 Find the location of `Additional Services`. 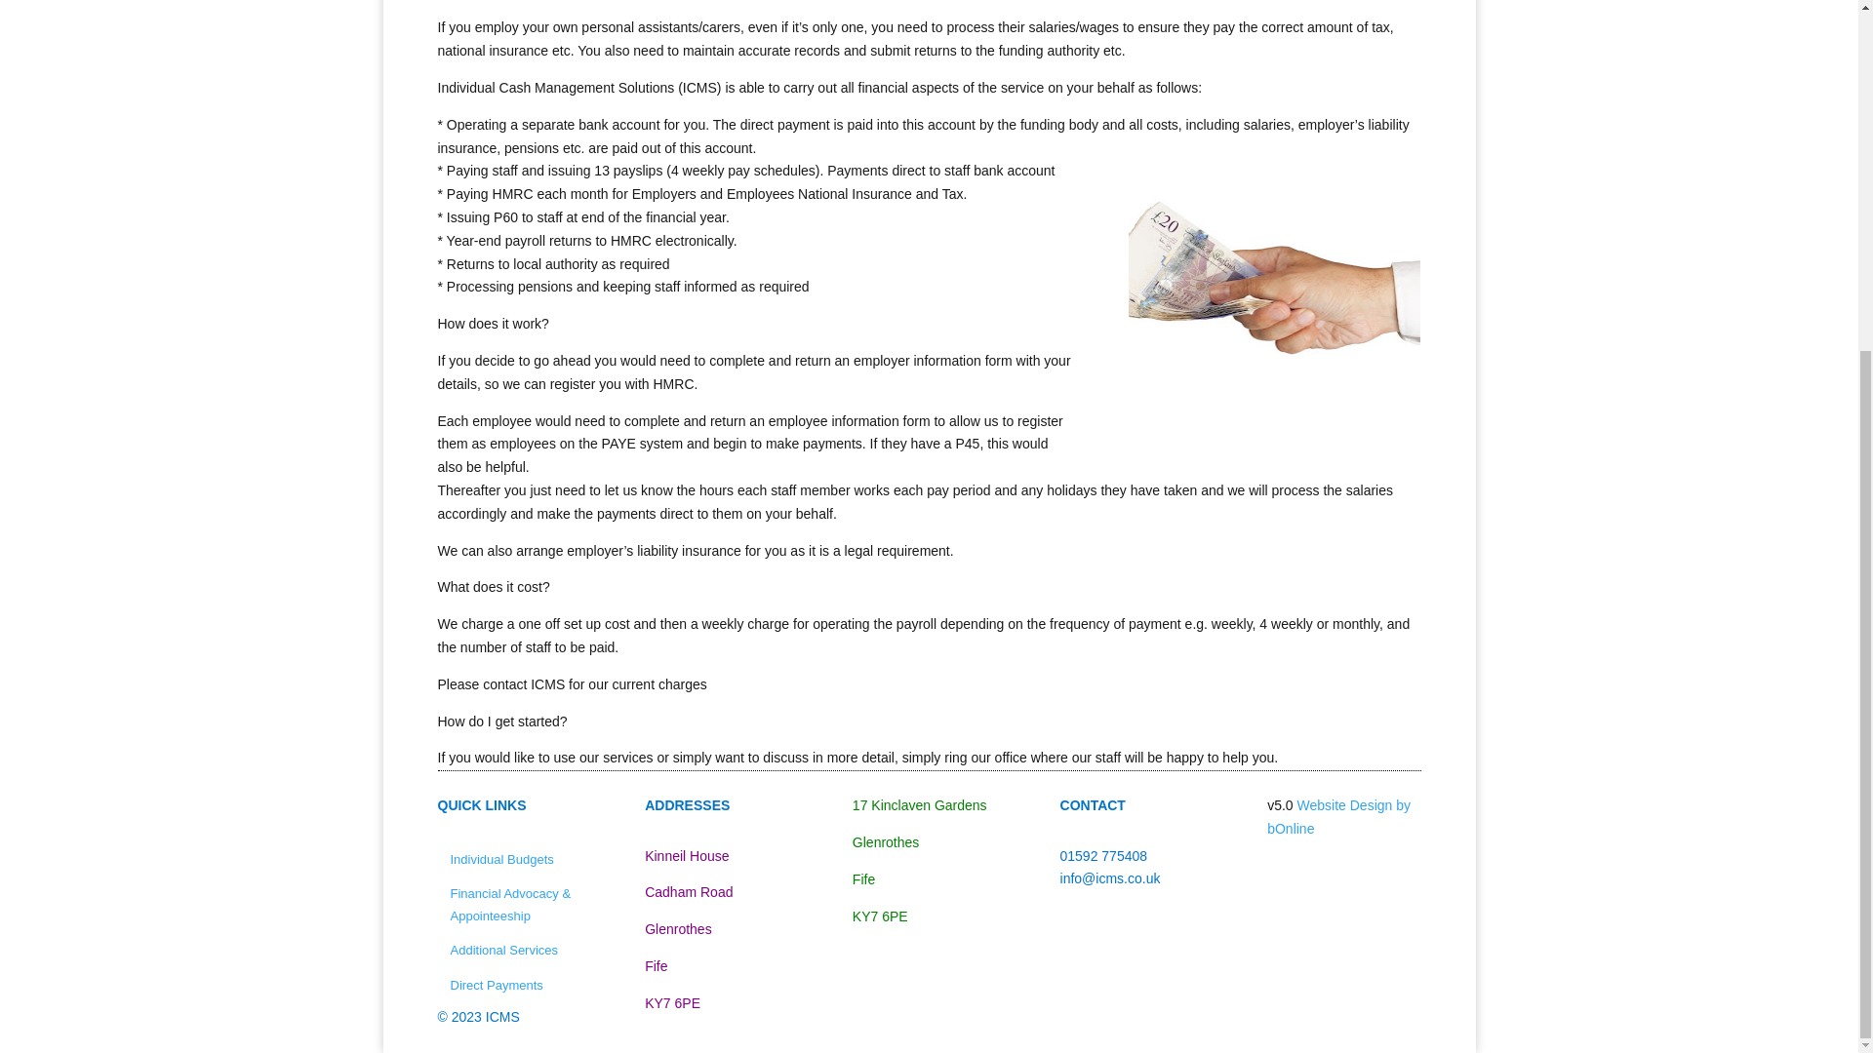

Additional Services is located at coordinates (503, 951).